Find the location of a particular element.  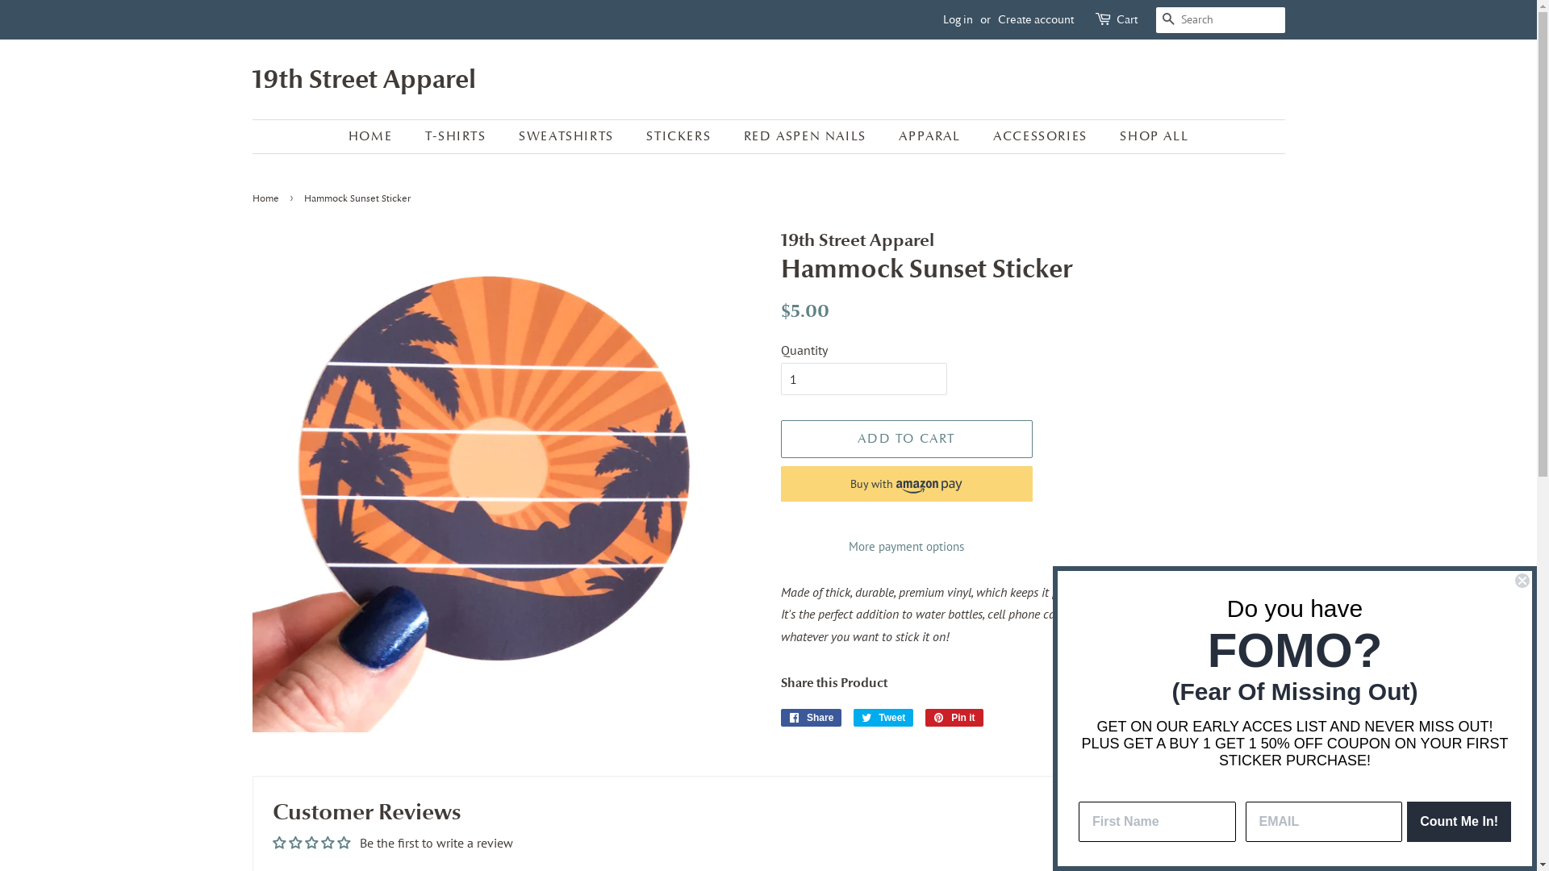

STICKERS is located at coordinates (681, 137).